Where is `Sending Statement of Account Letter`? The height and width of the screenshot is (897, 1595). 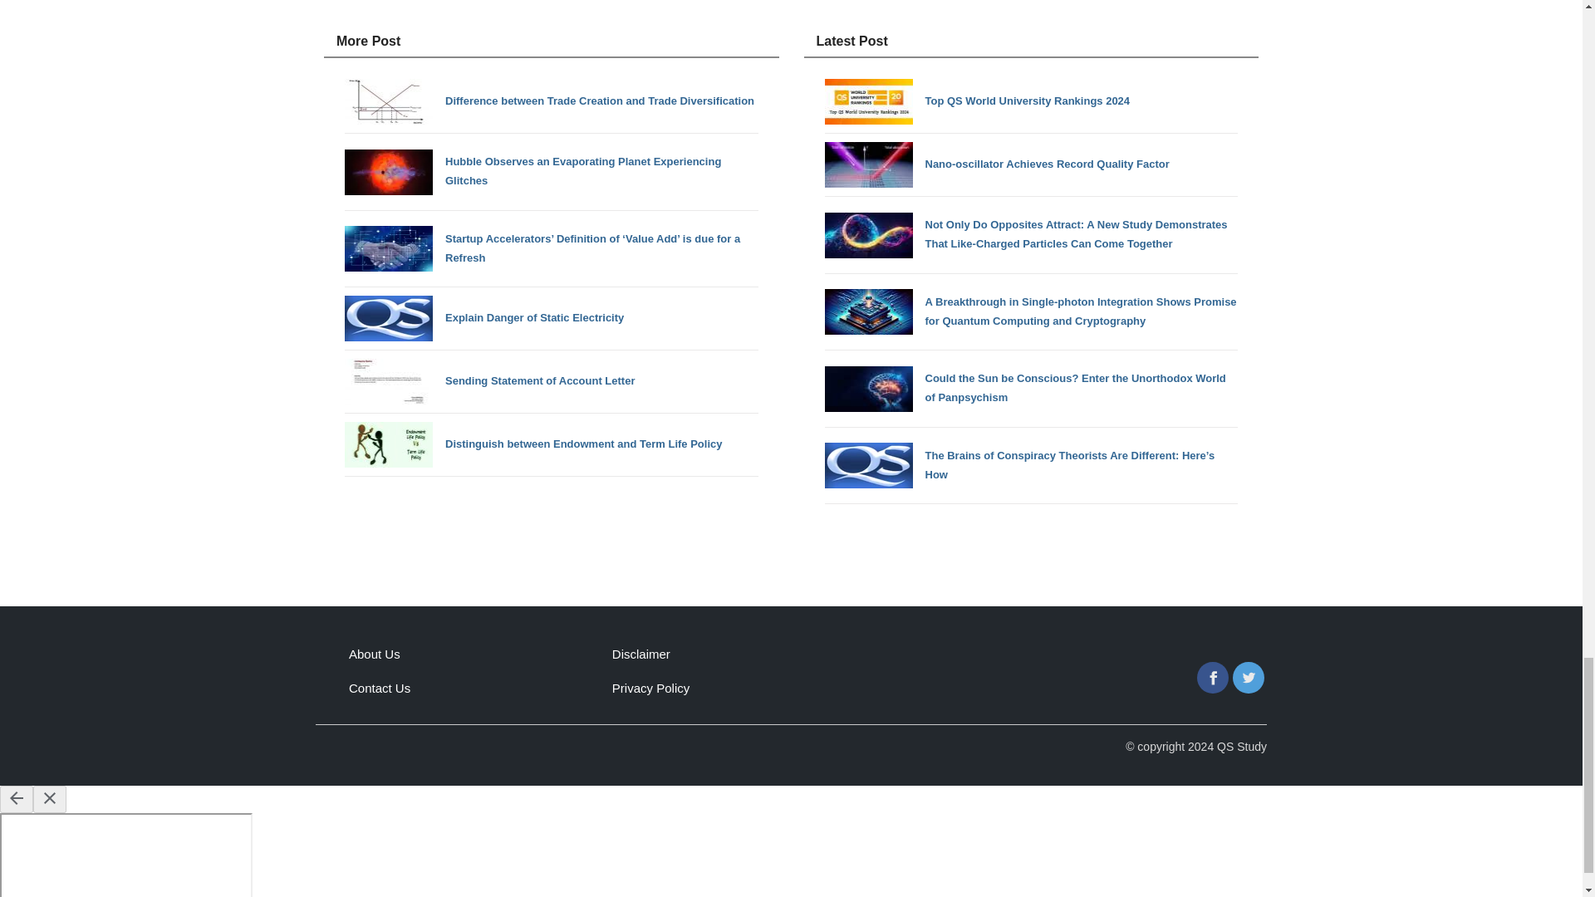
Sending Statement of Account Letter is located at coordinates (552, 382).